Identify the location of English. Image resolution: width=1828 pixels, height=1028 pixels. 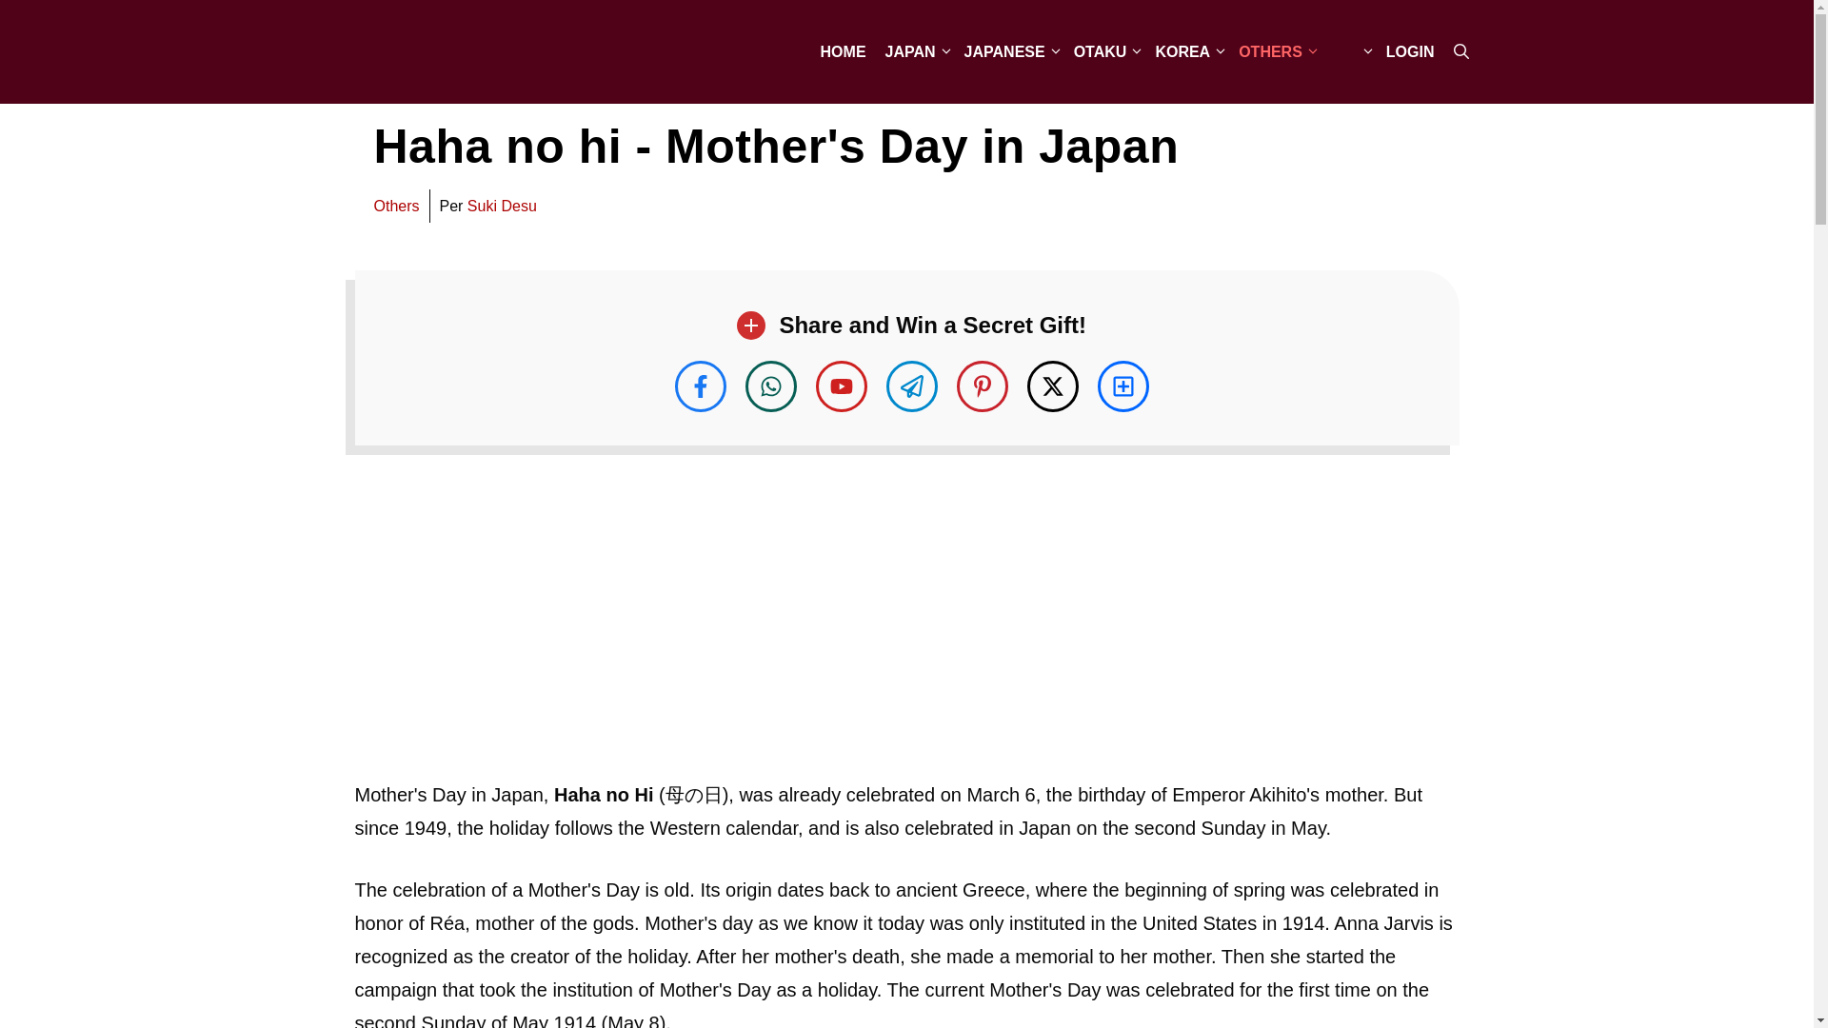
(1344, 51).